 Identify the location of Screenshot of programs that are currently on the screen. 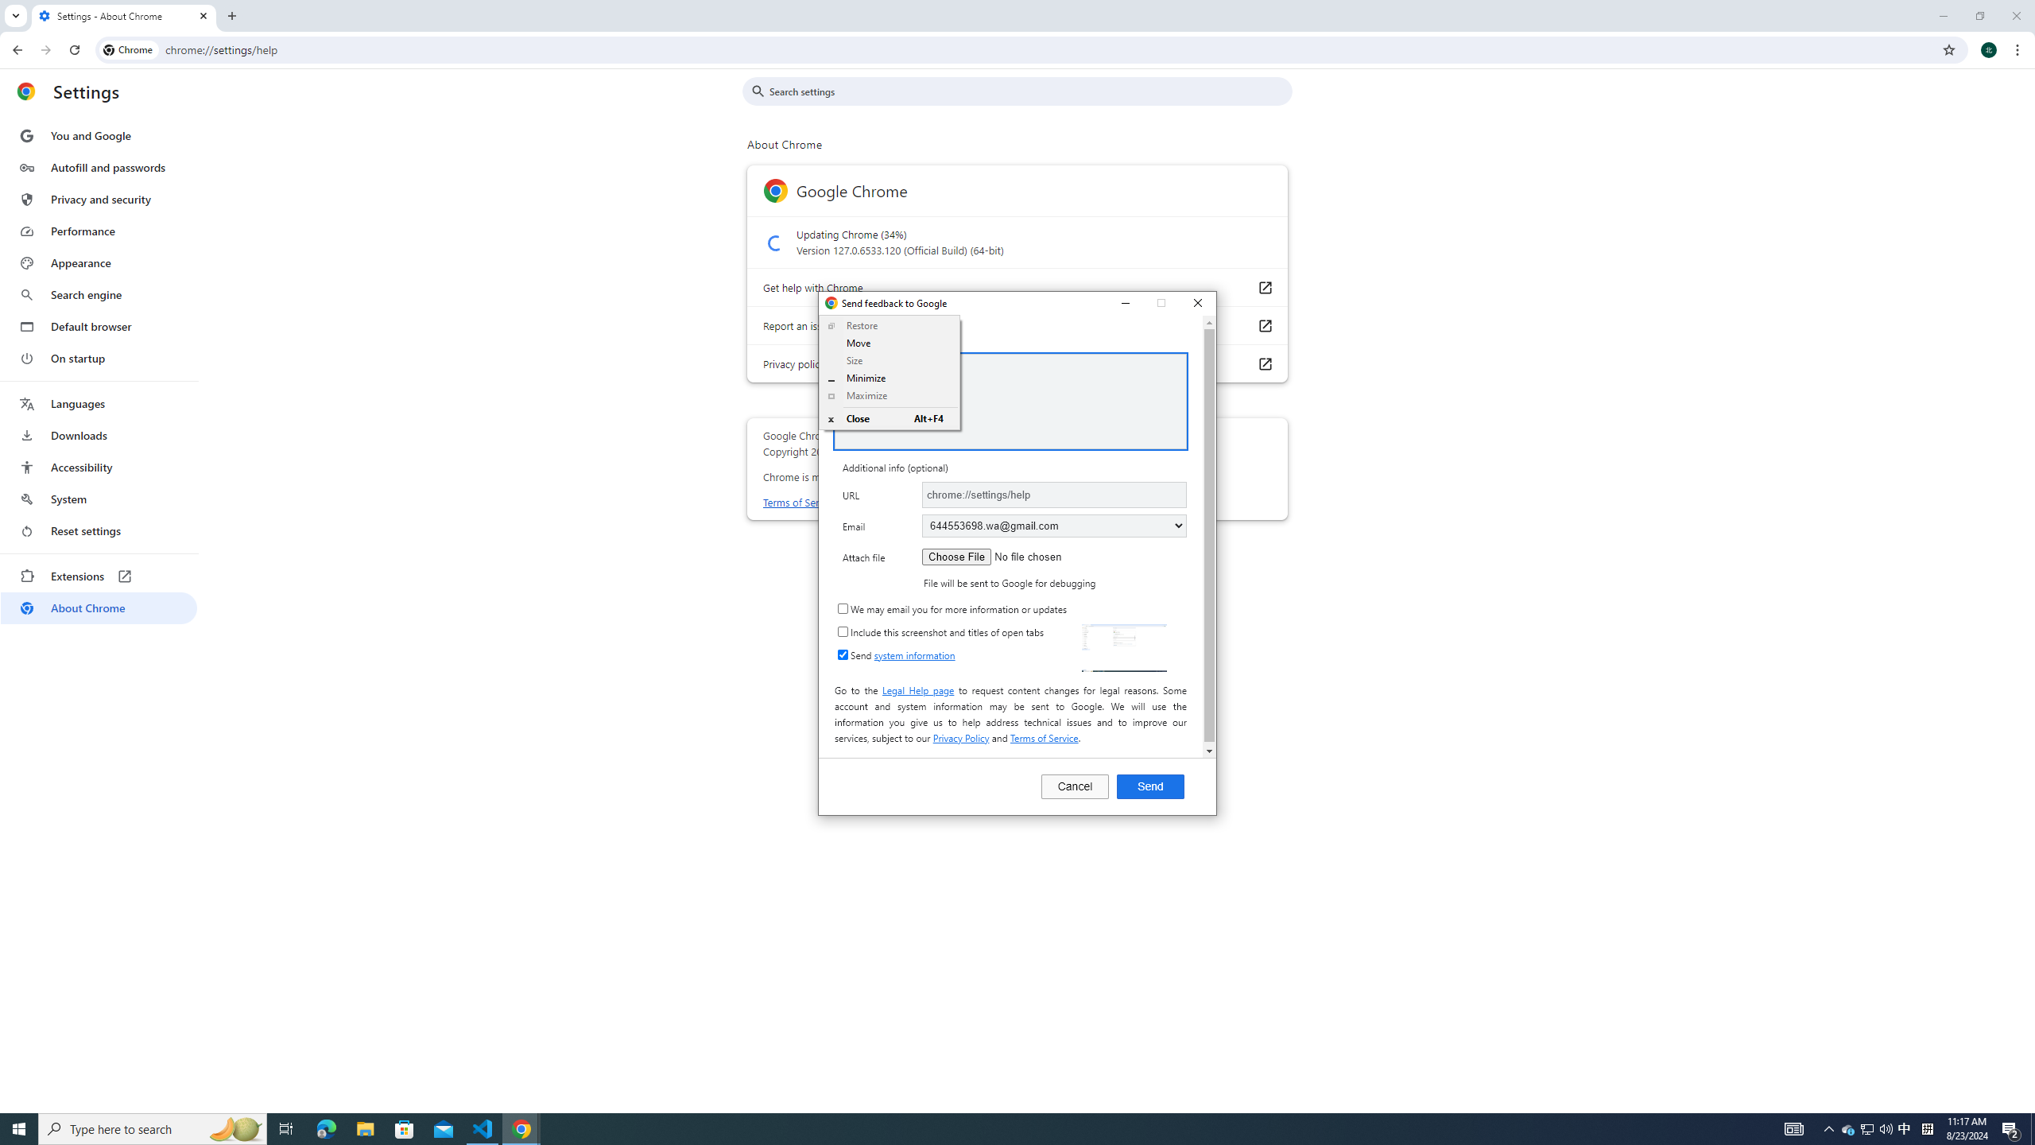
(1866, 1129).